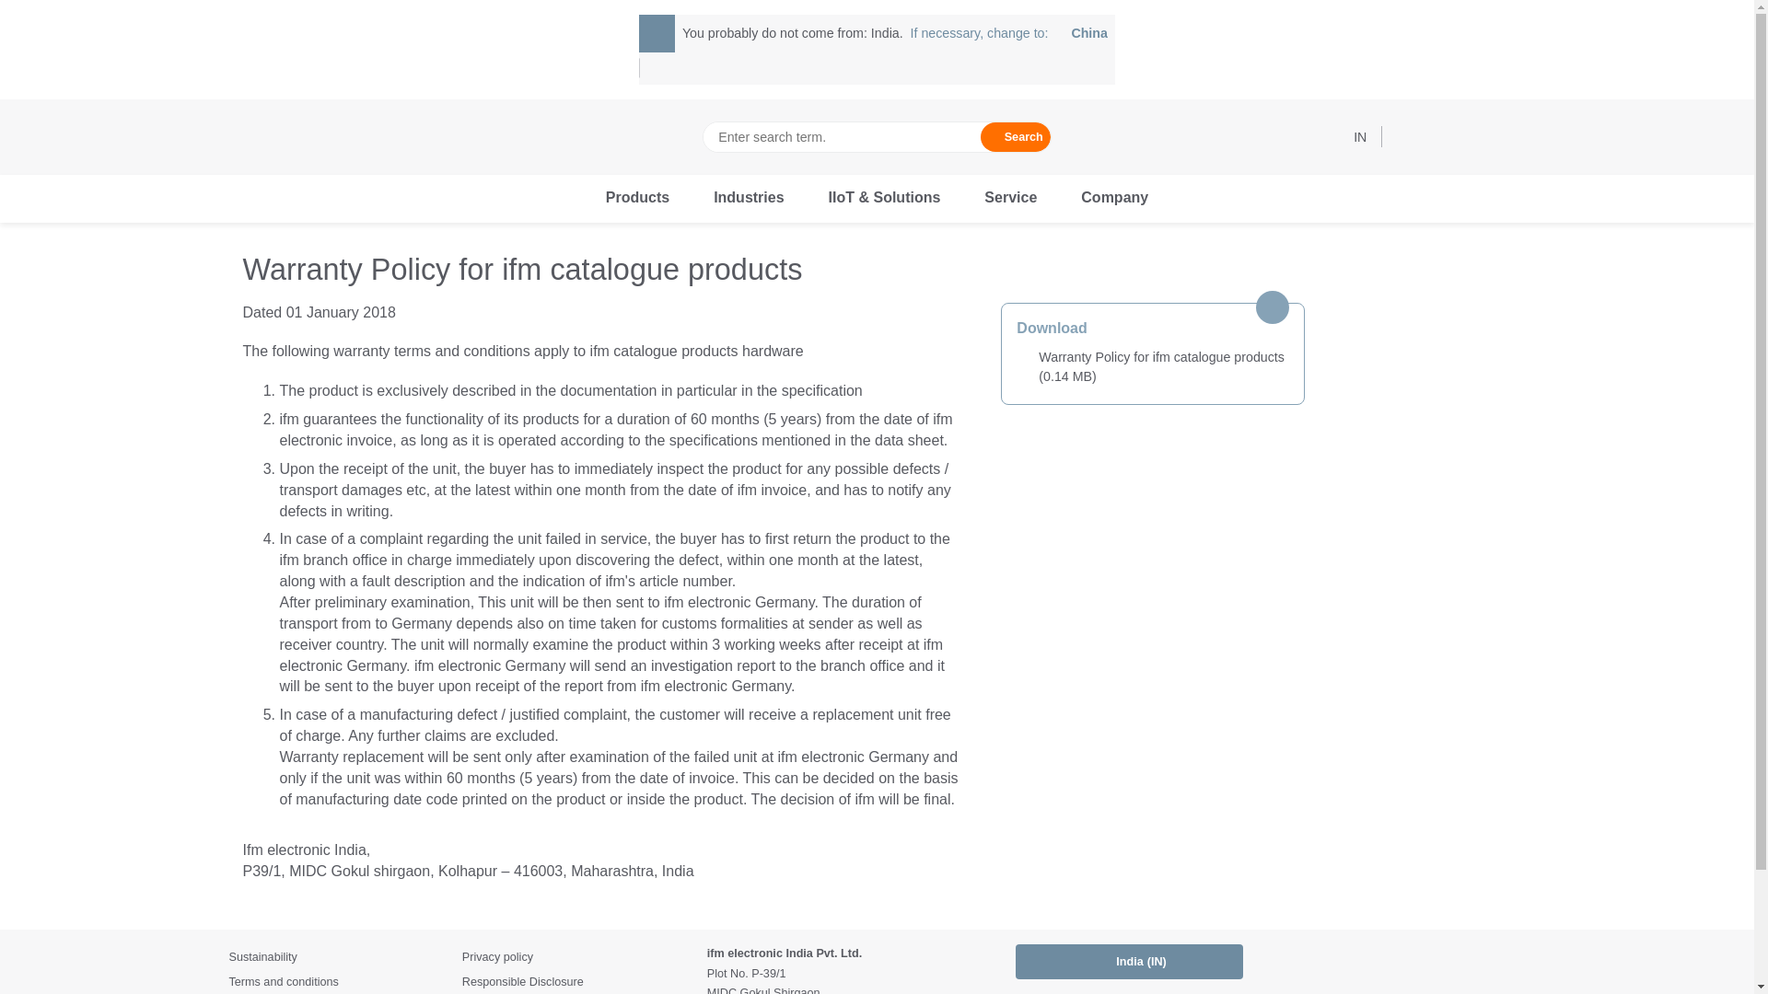 The height and width of the screenshot is (994, 1768). Describe the element at coordinates (1114, 199) in the screenshot. I see `Company` at that location.